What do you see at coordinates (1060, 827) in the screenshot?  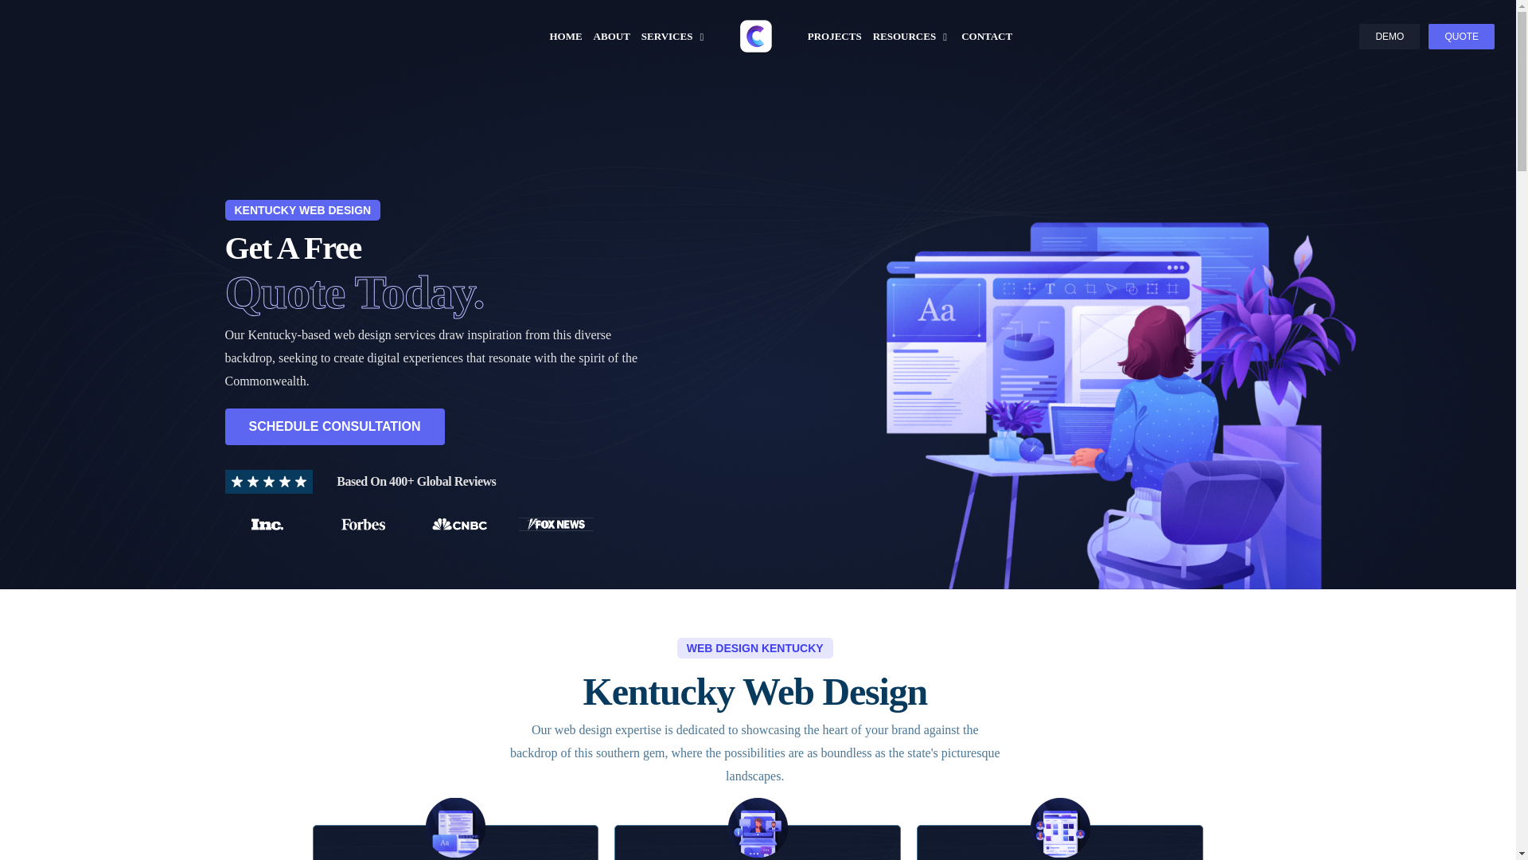 I see `Project Manager 2` at bounding box center [1060, 827].